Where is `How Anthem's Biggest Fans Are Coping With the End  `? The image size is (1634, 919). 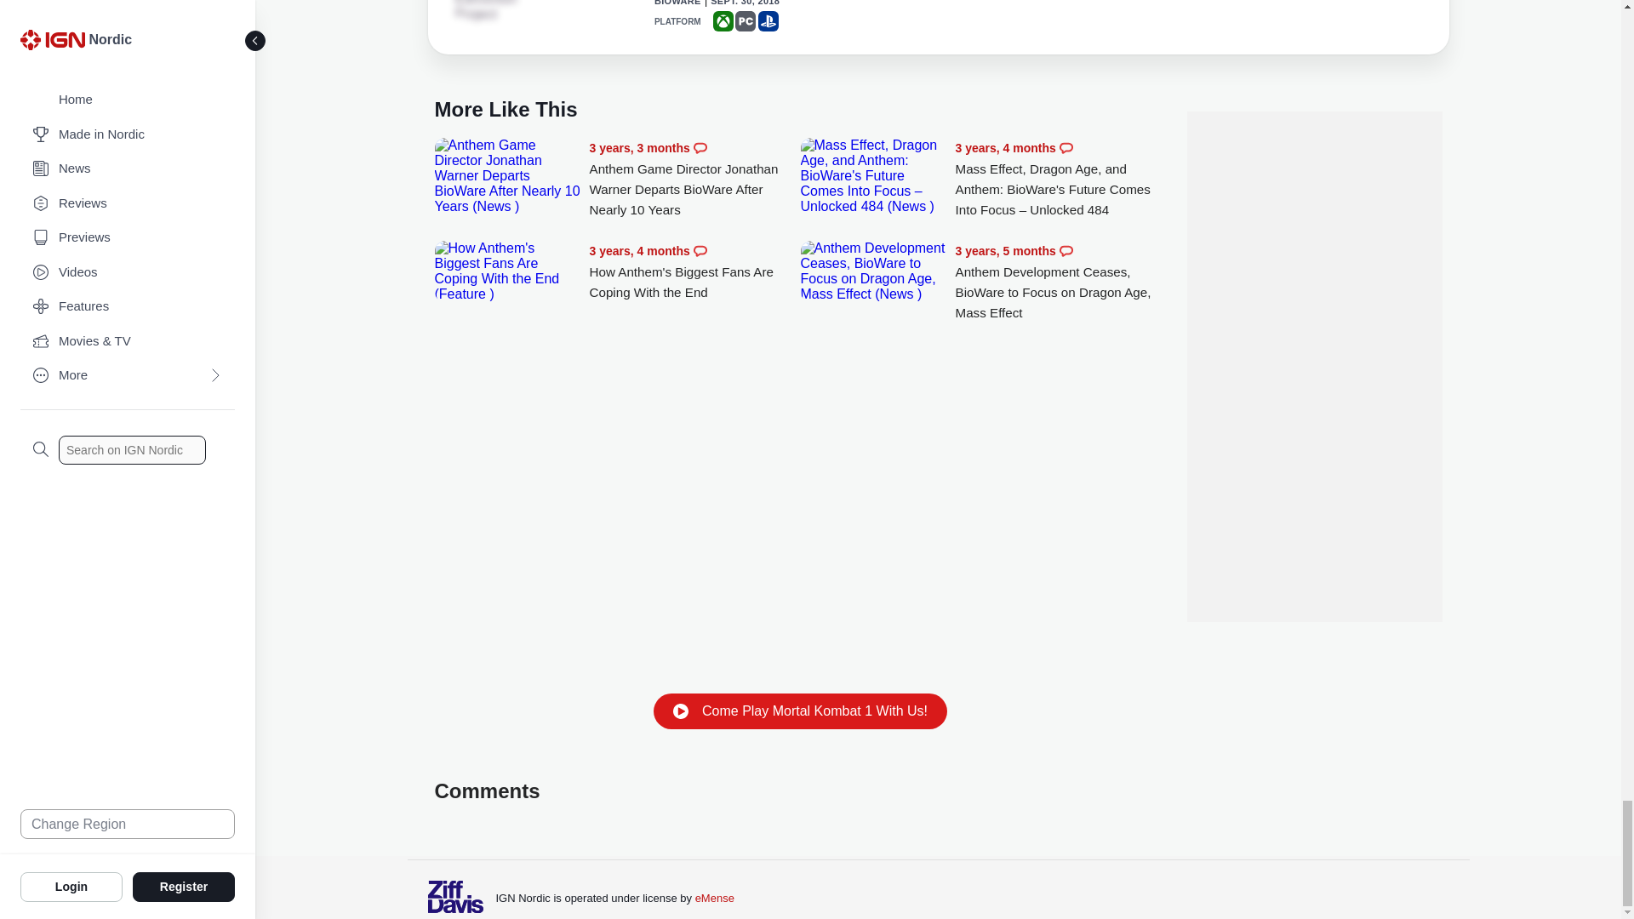
How Anthem's Biggest Fans Are Coping With the End   is located at coordinates (507, 271).